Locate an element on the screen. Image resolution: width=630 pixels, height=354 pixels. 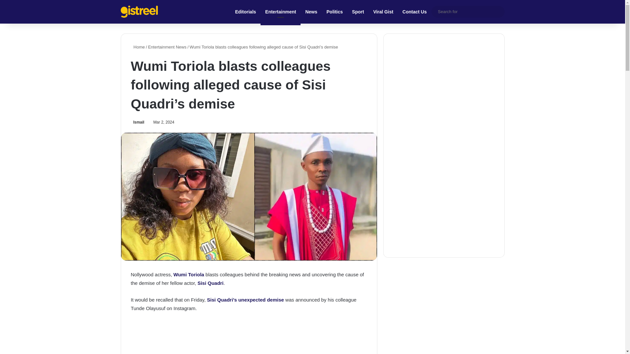
Viral Gist is located at coordinates (383, 12).